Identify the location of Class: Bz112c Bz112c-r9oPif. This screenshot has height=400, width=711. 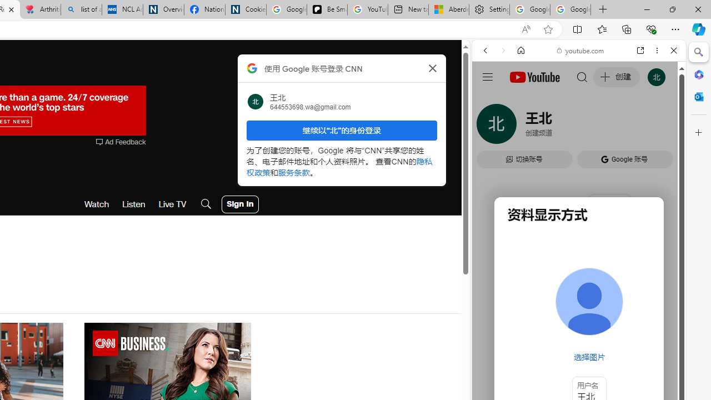
(432, 68).